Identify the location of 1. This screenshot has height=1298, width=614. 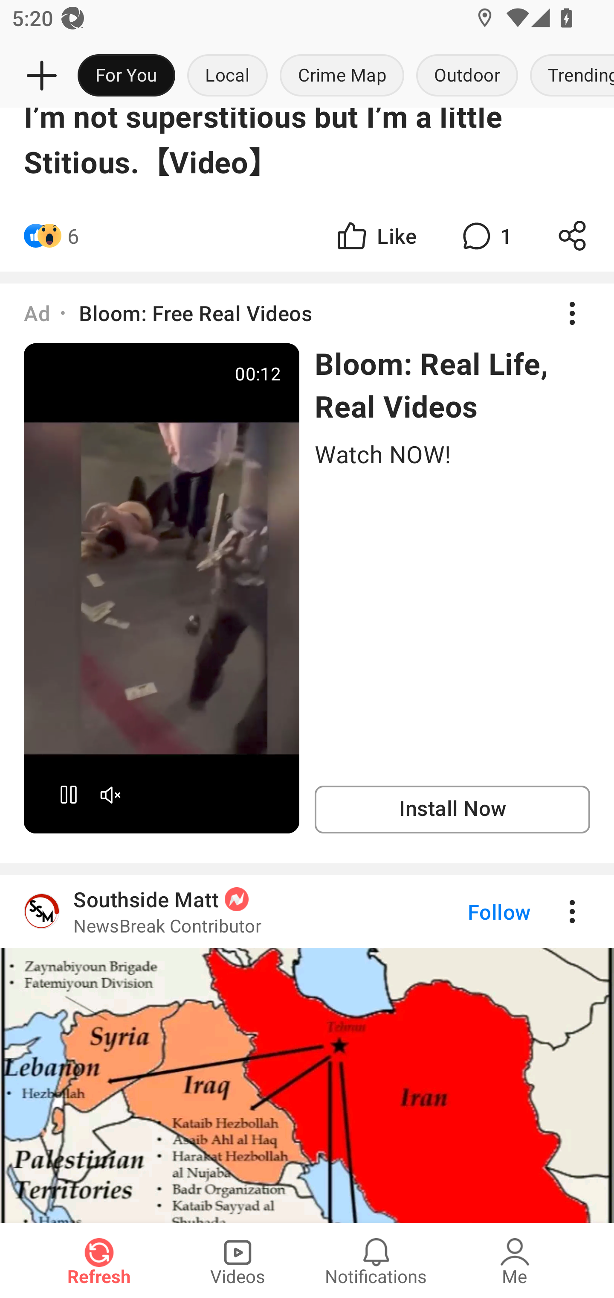
(485, 236).